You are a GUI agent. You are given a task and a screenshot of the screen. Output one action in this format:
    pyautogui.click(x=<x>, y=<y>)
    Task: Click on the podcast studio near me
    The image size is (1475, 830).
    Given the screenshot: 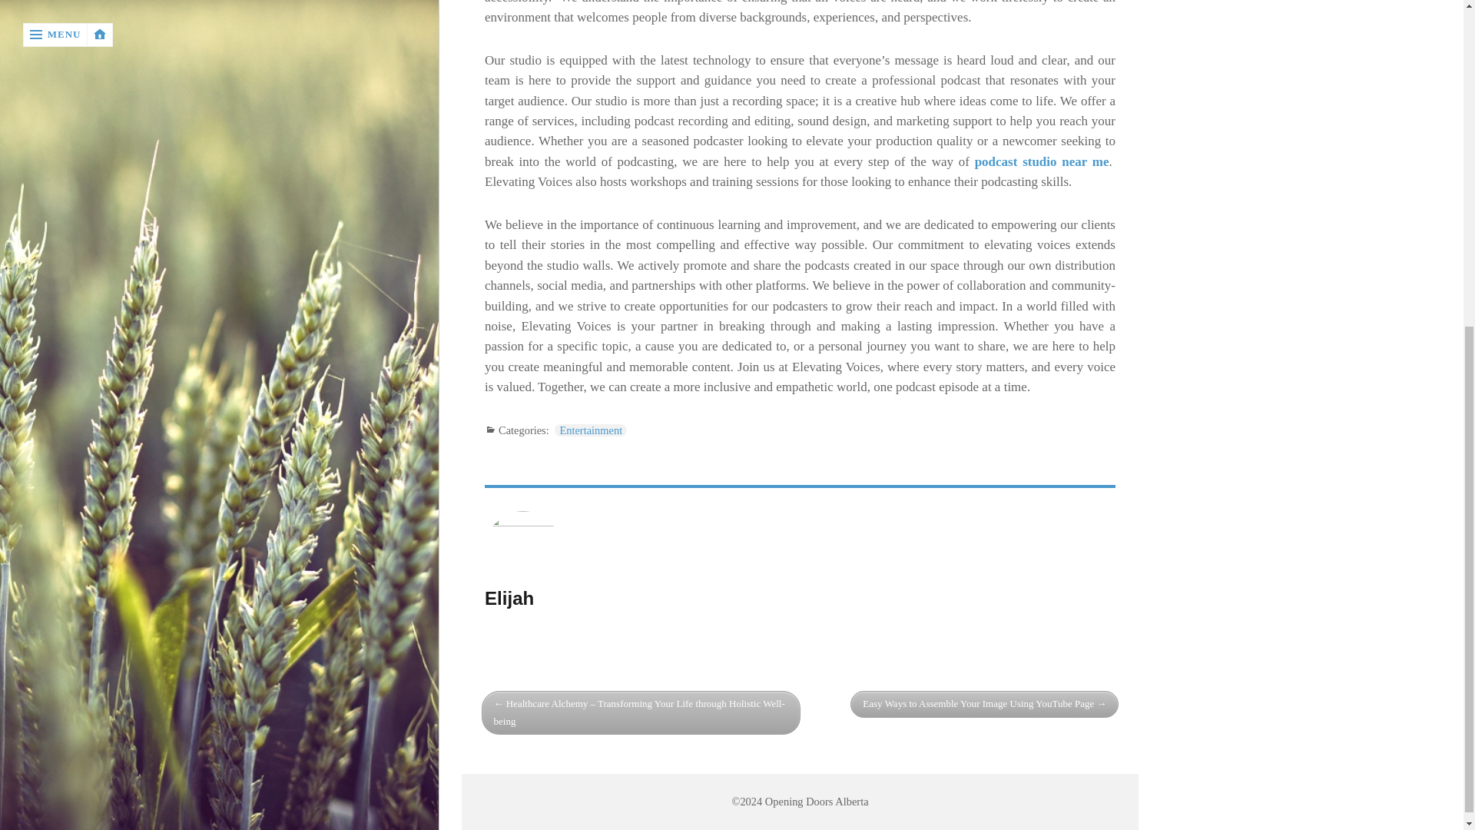 What is the action you would take?
    pyautogui.click(x=1042, y=161)
    